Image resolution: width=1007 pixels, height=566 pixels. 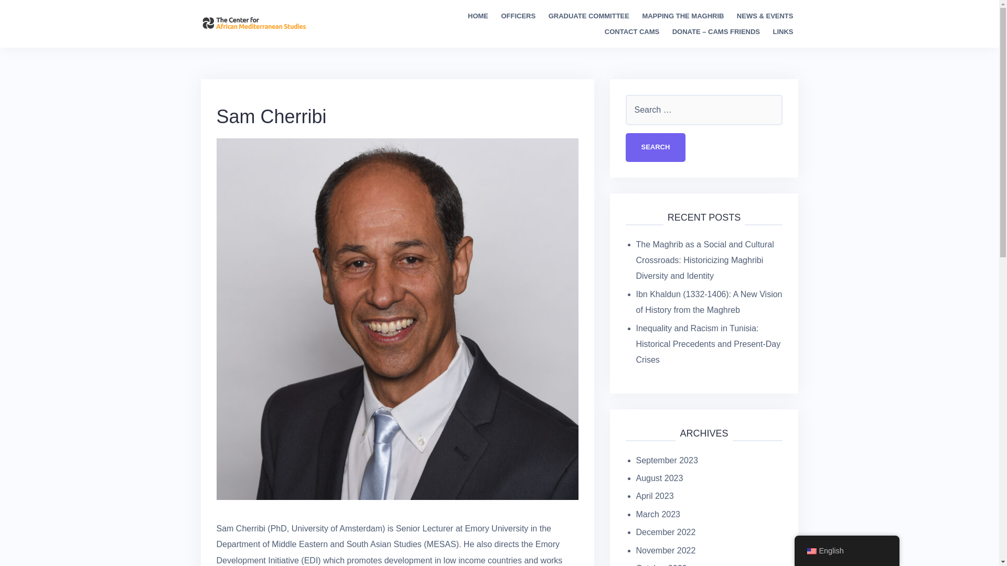 What do you see at coordinates (658, 515) in the screenshot?
I see `March 2023` at bounding box center [658, 515].